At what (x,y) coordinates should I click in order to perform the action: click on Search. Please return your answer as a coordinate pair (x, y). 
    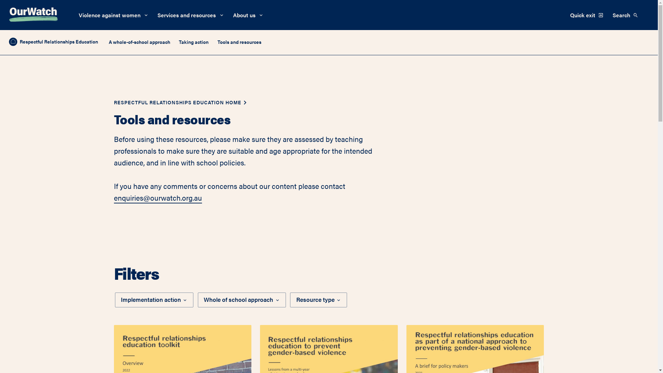
    Looking at the image, I should click on (626, 15).